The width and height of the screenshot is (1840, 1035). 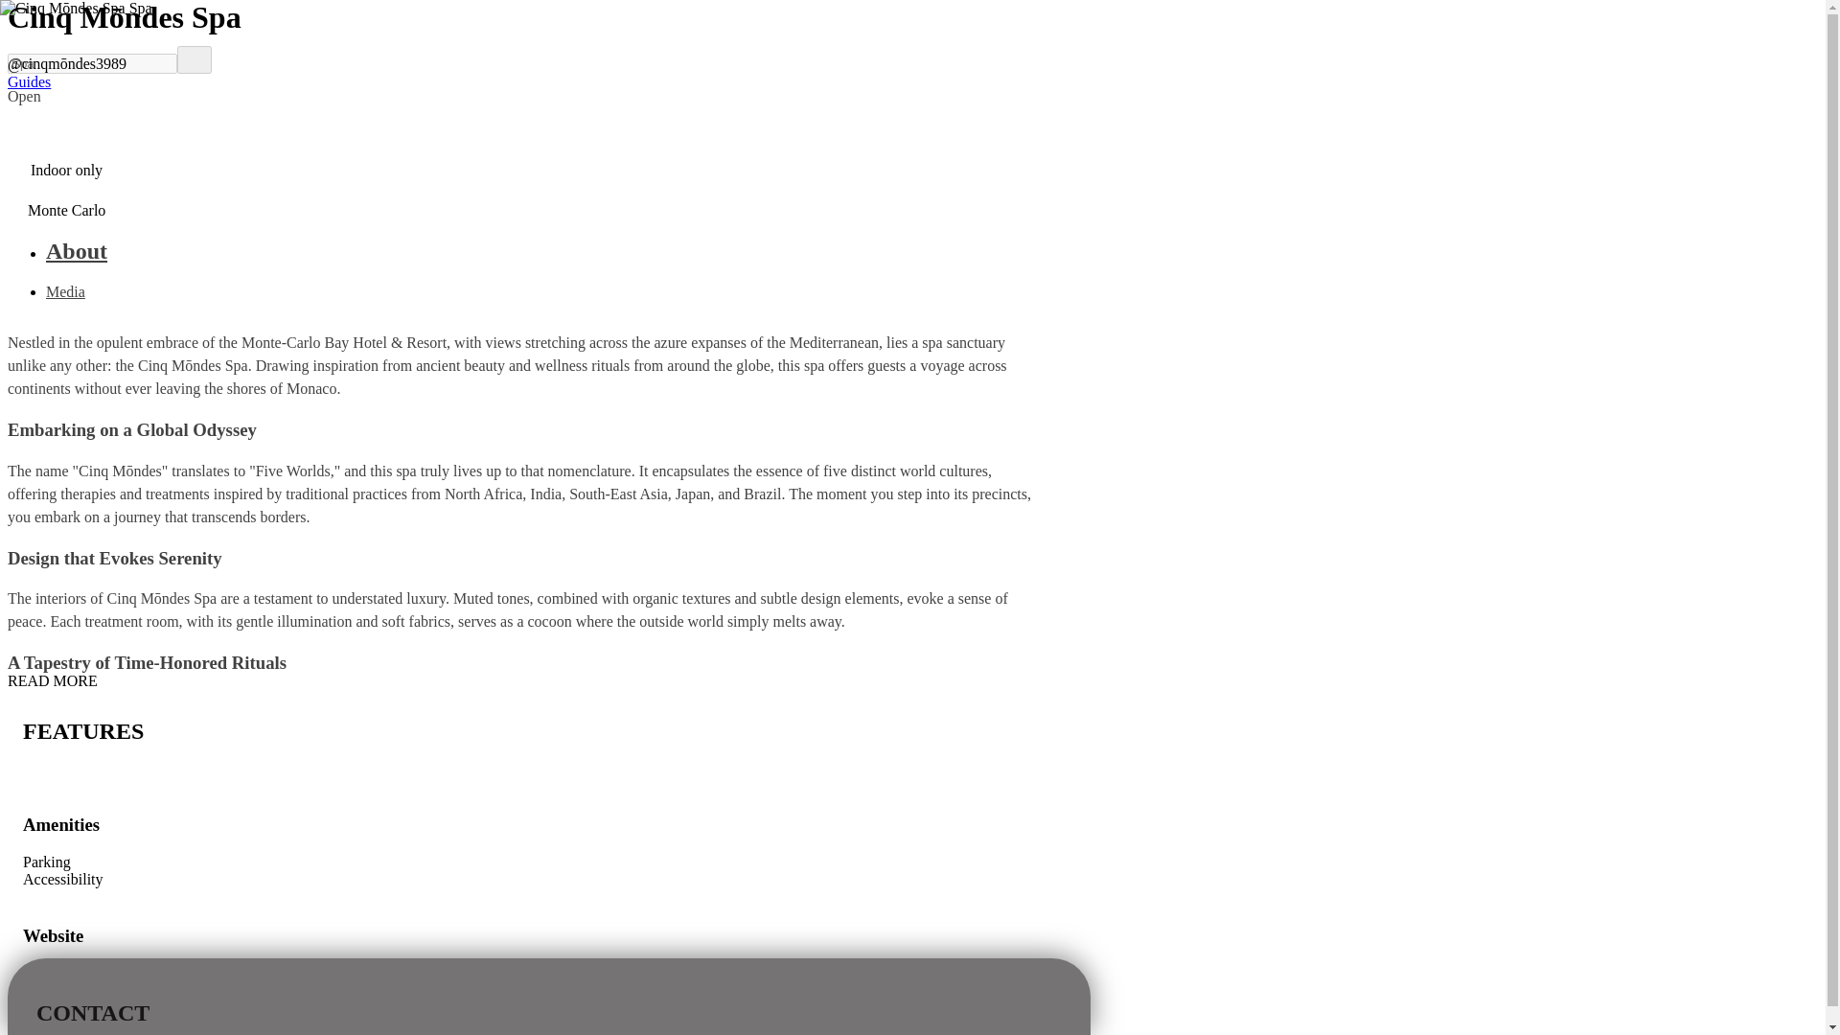 I want to click on About, so click(x=539, y=251).